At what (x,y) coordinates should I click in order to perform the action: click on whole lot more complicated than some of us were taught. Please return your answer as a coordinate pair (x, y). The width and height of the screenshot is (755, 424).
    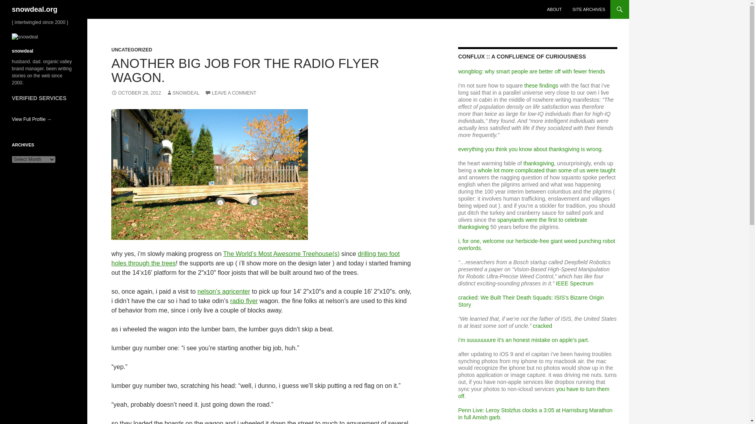
    Looking at the image, I should click on (547, 170).